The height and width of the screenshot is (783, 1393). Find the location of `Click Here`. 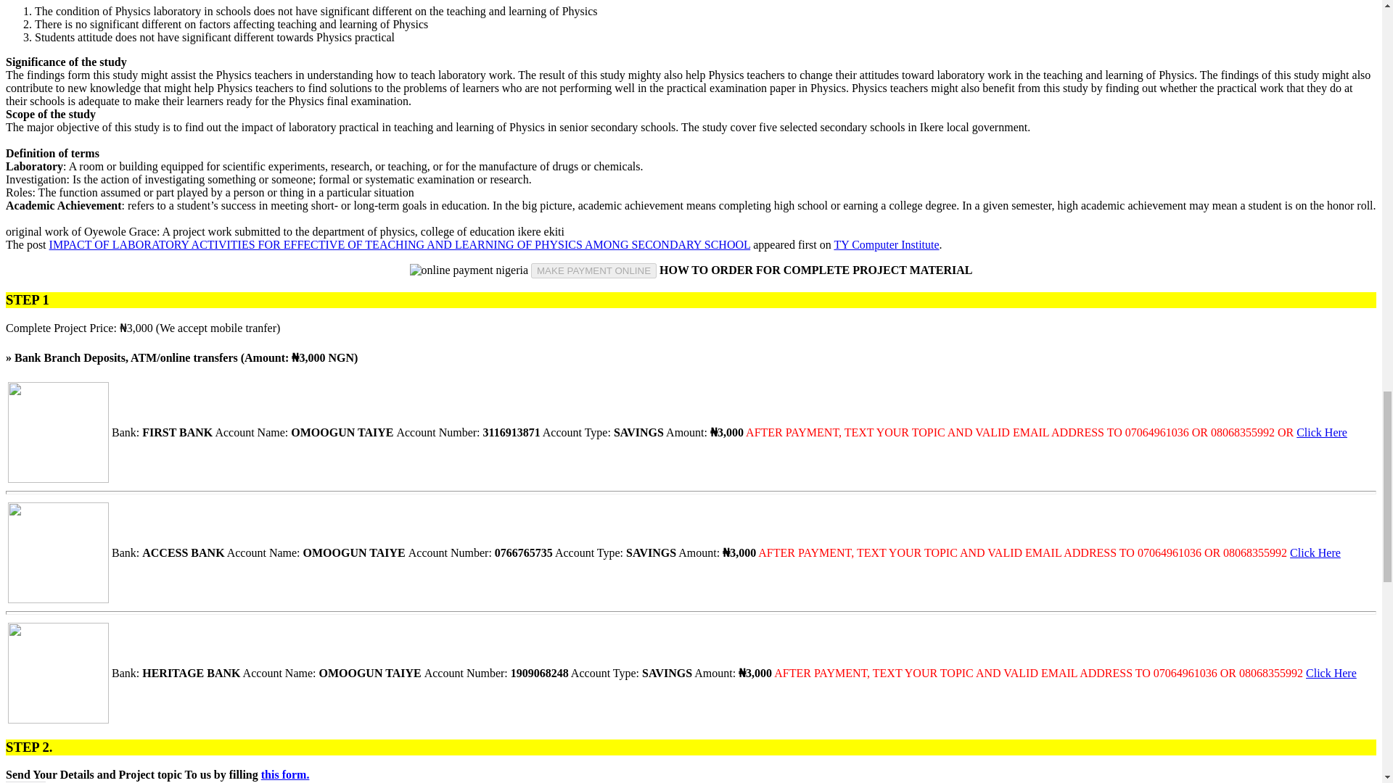

Click Here is located at coordinates (1315, 552).